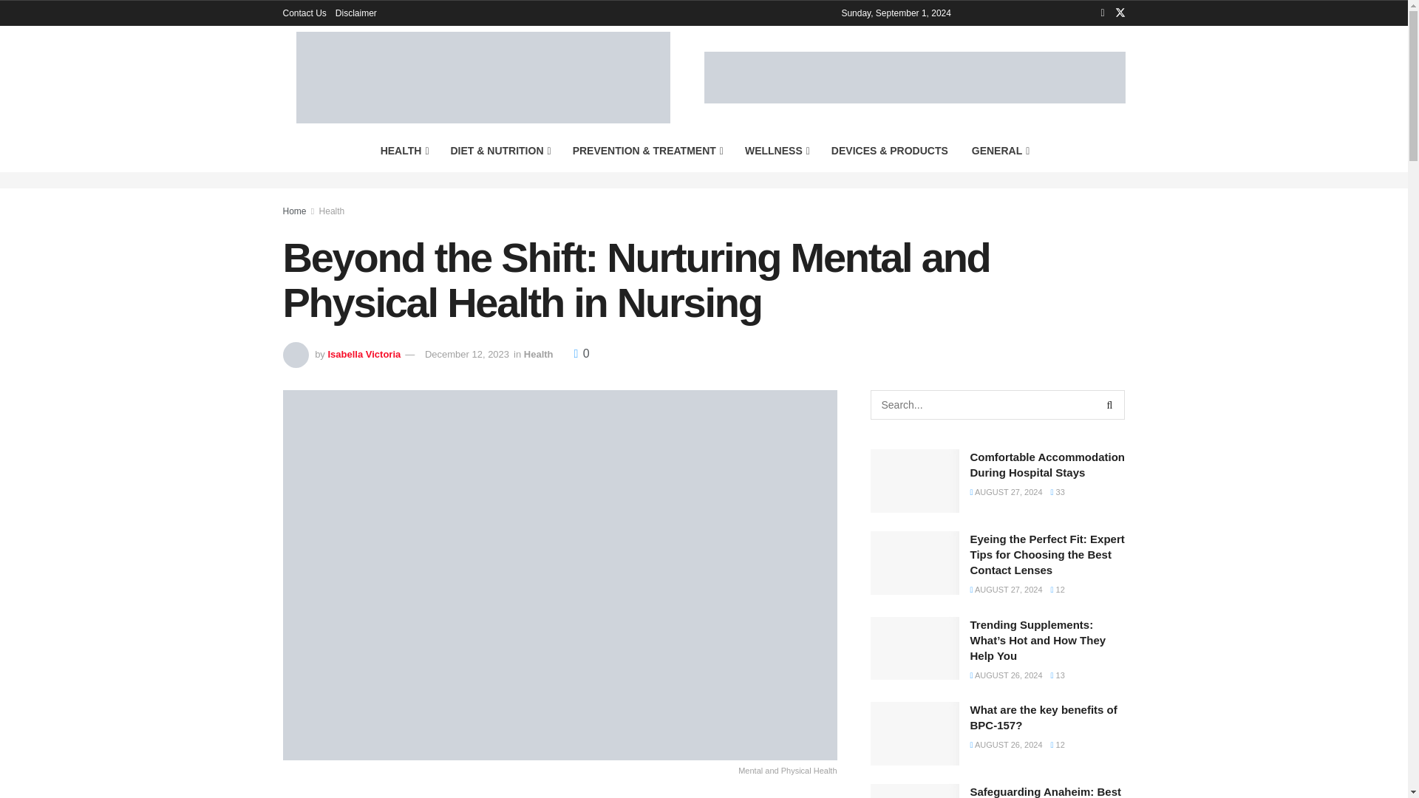 This screenshot has width=1419, height=798. What do you see at coordinates (404, 151) in the screenshot?
I see `HEALTH` at bounding box center [404, 151].